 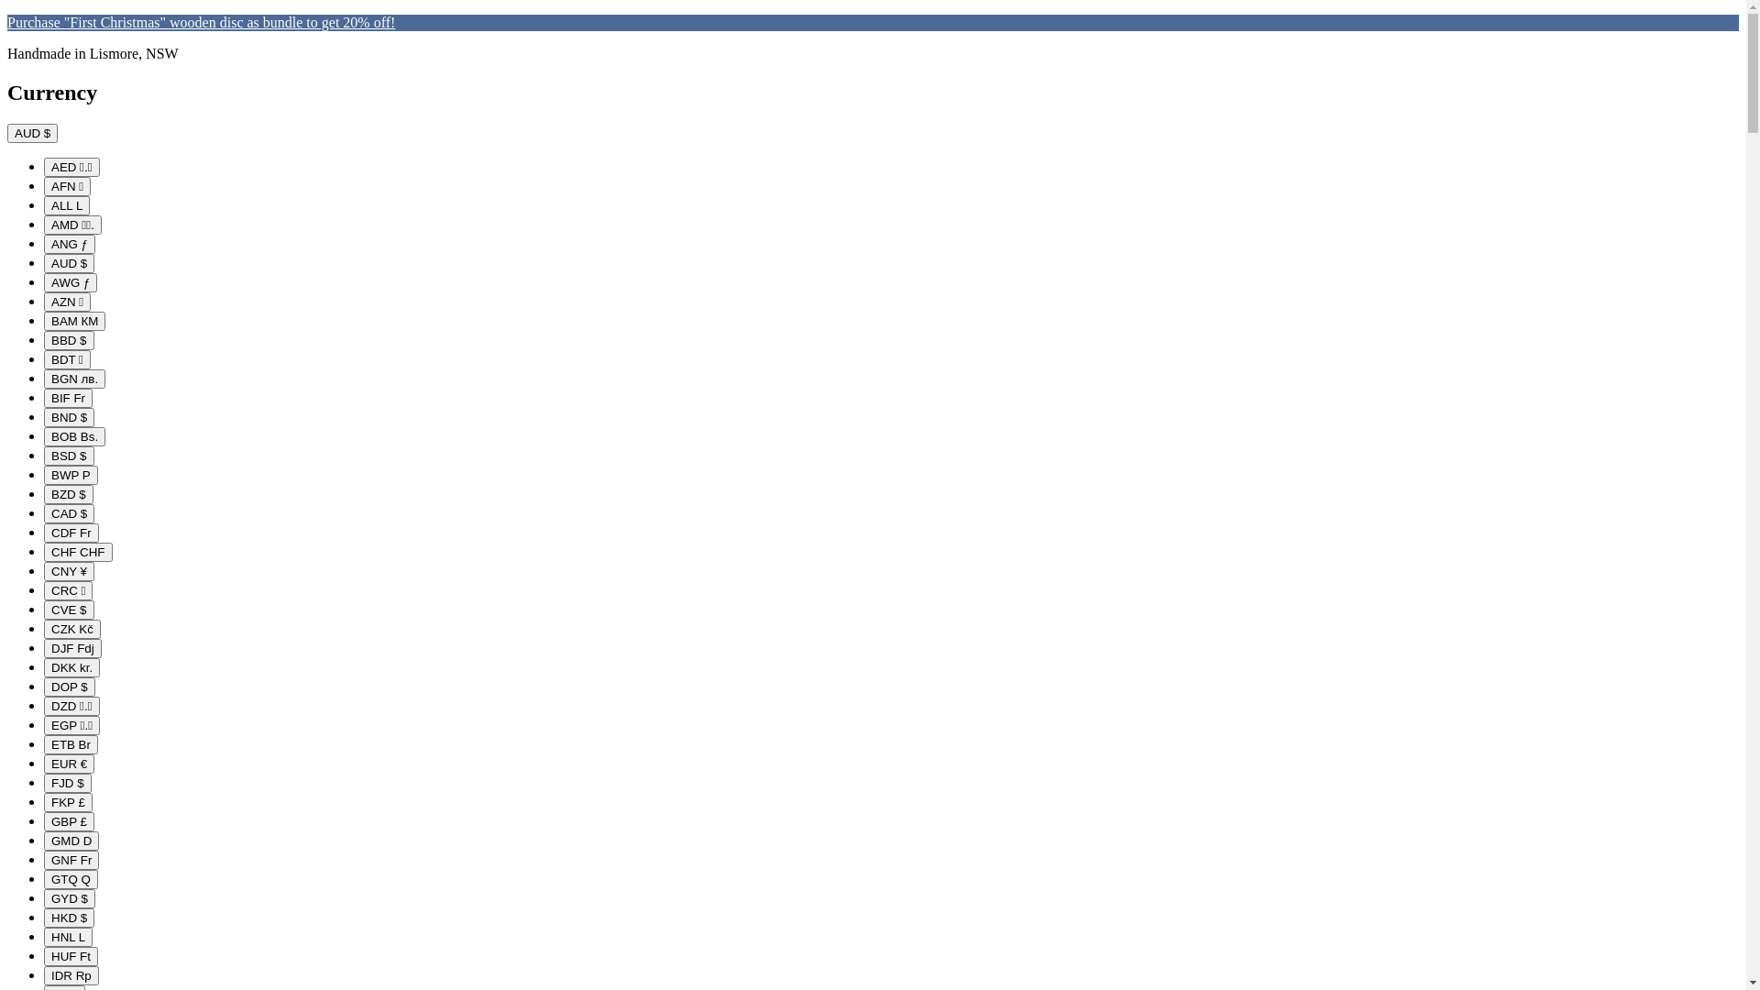 I want to click on BBD $, so click(x=70, y=341).